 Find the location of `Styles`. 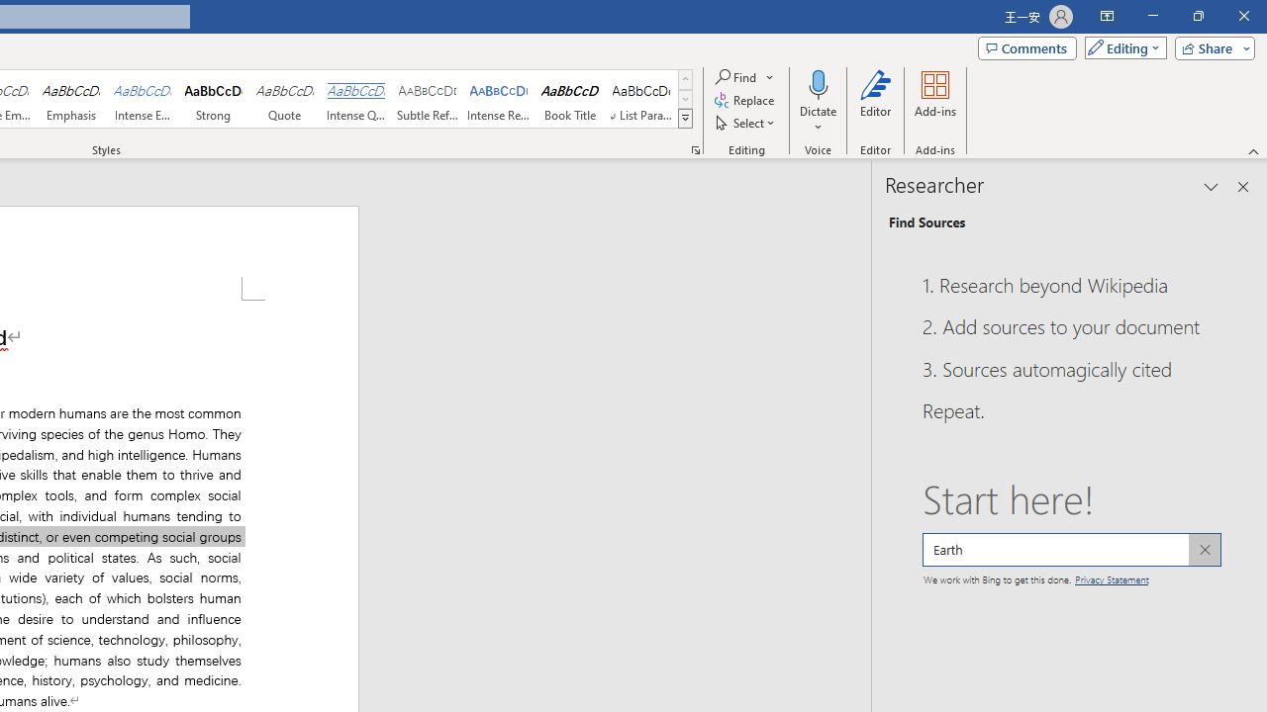

Styles is located at coordinates (685, 119).